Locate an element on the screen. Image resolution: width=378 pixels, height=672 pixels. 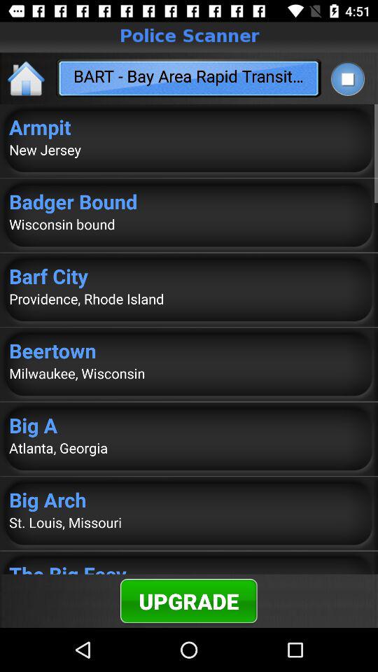
stop playing is located at coordinates (347, 78).